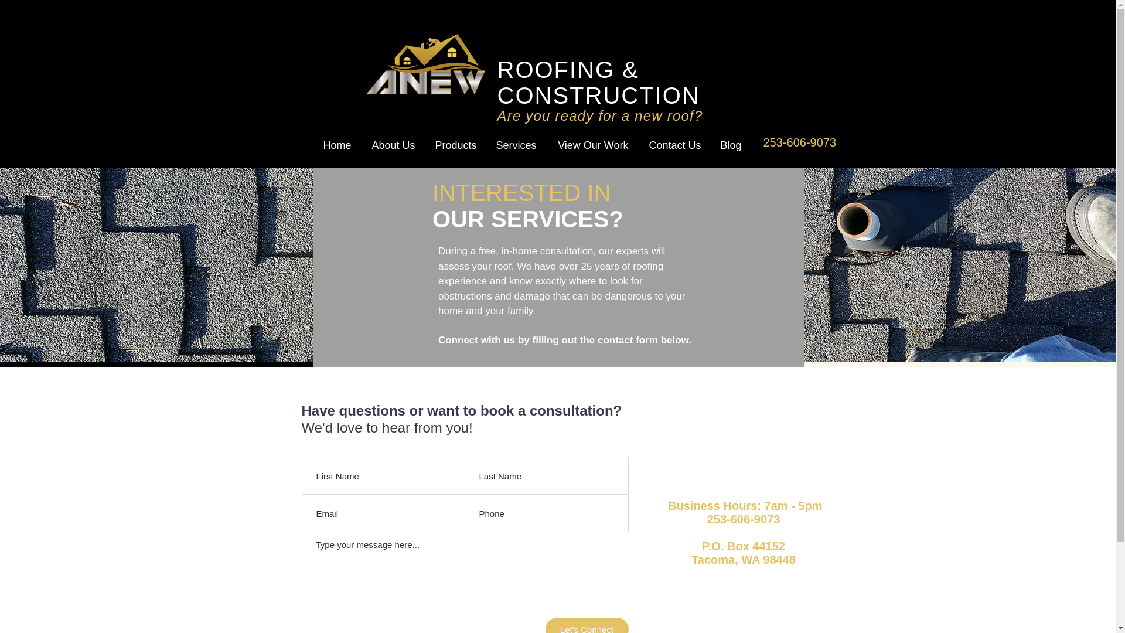 This screenshot has width=1125, height=633. Describe the element at coordinates (591, 145) in the screenshot. I see `View Our Work` at that location.